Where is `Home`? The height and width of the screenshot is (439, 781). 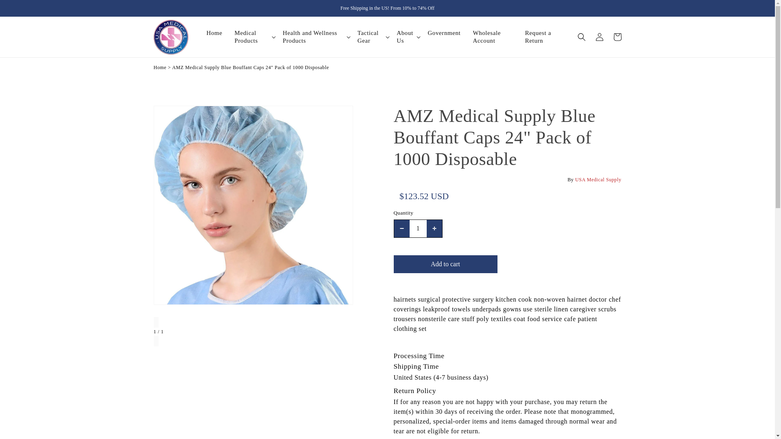 Home is located at coordinates (220, 33).